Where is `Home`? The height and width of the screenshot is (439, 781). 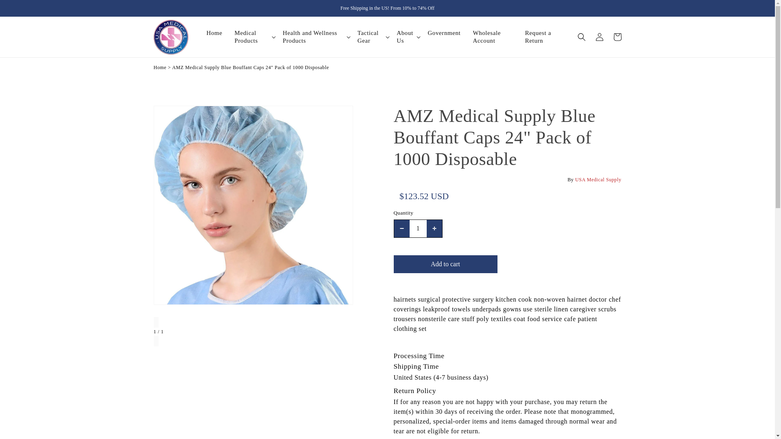 Home is located at coordinates (220, 33).